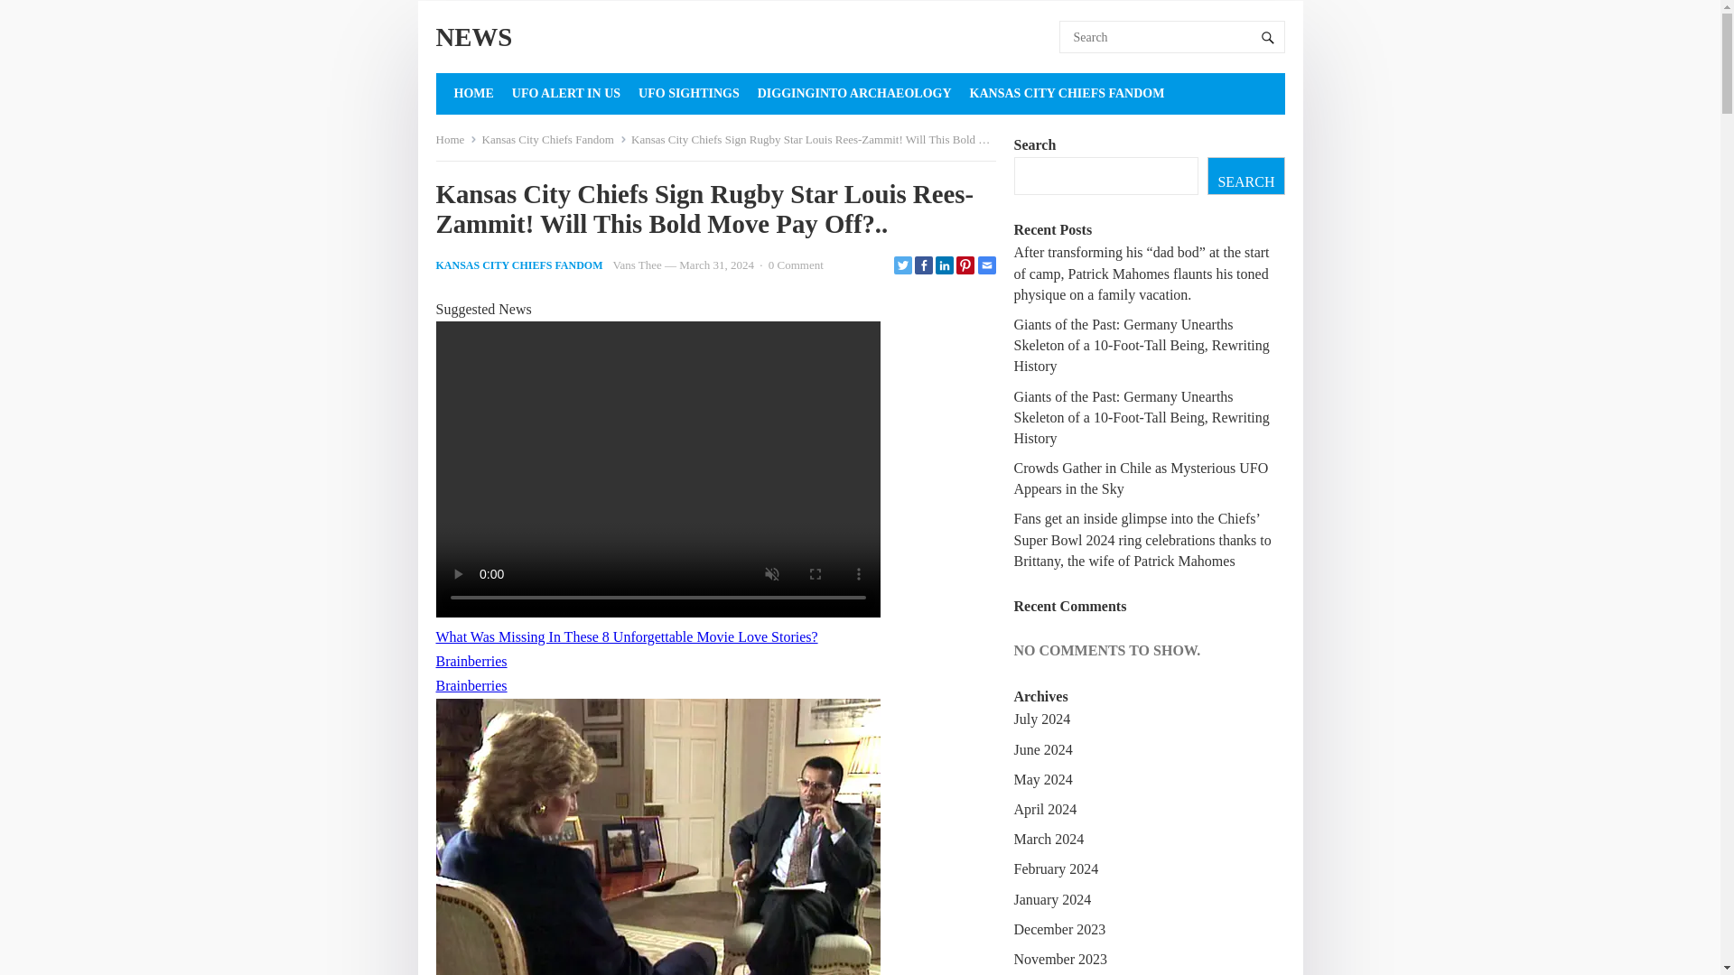 This screenshot has height=975, width=1734. Describe the element at coordinates (688, 94) in the screenshot. I see `UFO SIGHTINGS` at that location.